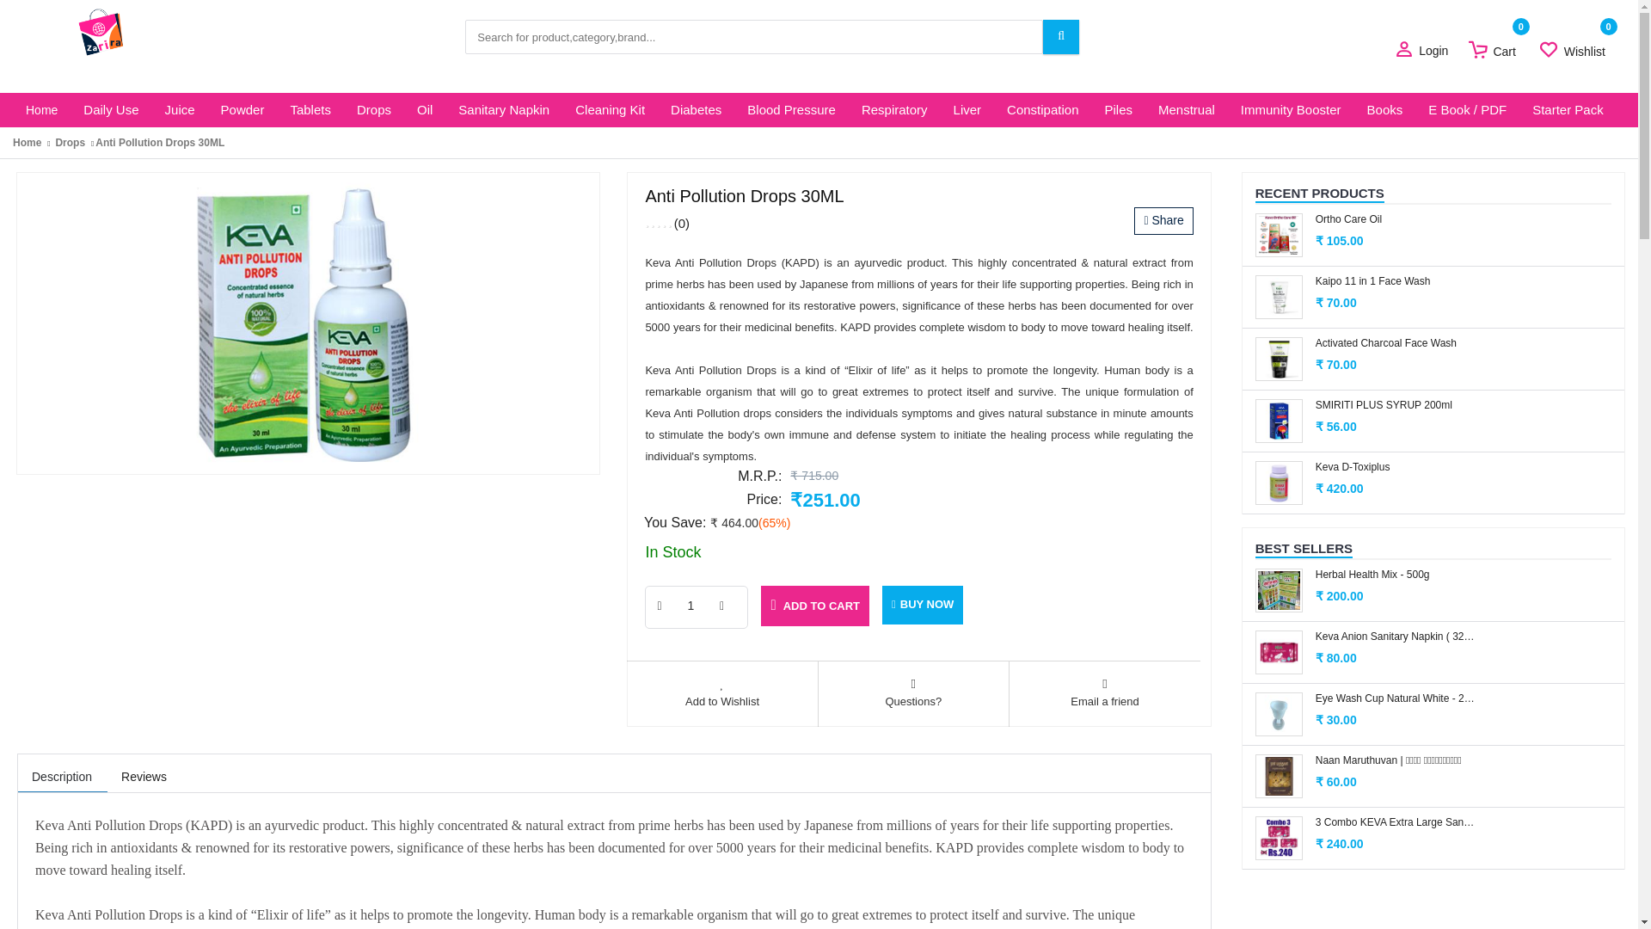  I want to click on Powder, so click(242, 110).